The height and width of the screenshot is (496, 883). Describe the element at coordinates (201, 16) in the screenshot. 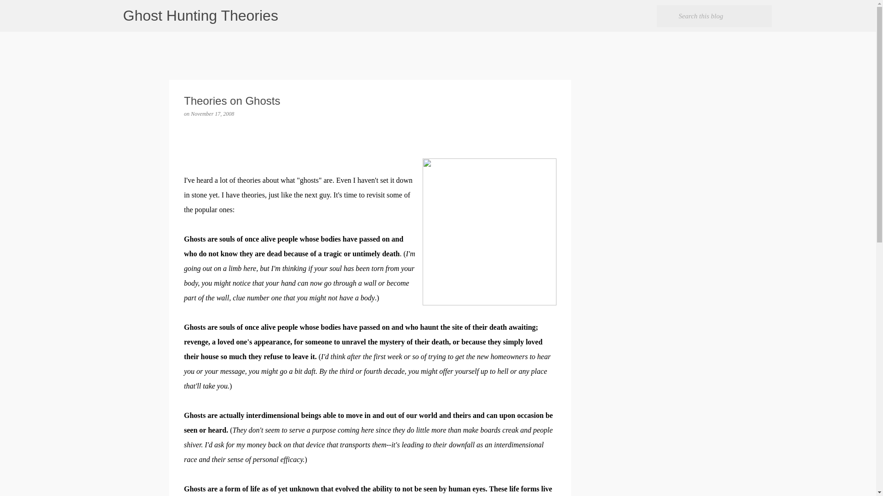

I see `Ghost Hunting Theories` at that location.